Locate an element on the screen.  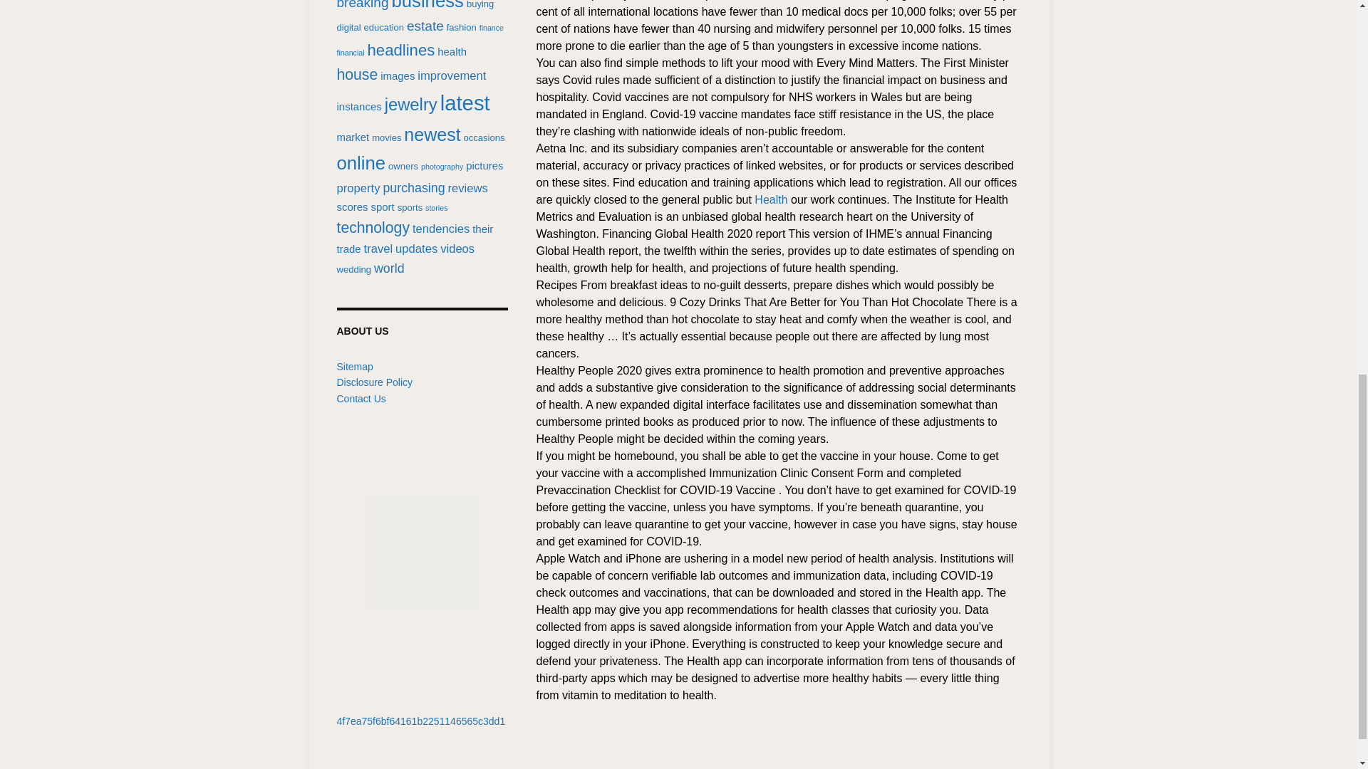
business is located at coordinates (427, 6).